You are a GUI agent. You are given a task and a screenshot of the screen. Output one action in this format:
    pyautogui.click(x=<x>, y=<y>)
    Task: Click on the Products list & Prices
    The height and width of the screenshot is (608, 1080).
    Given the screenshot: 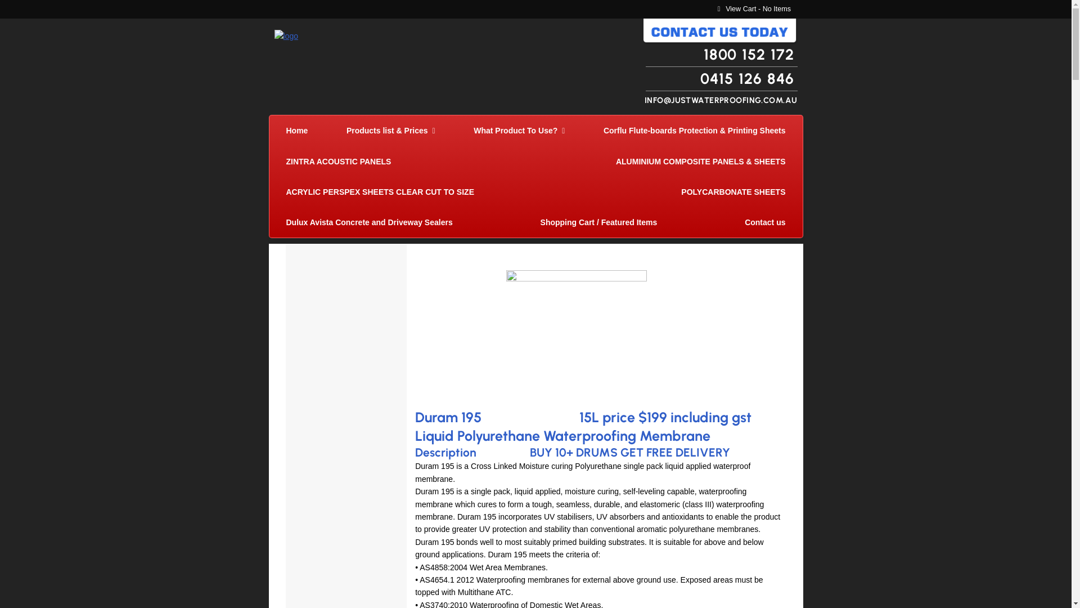 What is the action you would take?
    pyautogui.click(x=391, y=131)
    